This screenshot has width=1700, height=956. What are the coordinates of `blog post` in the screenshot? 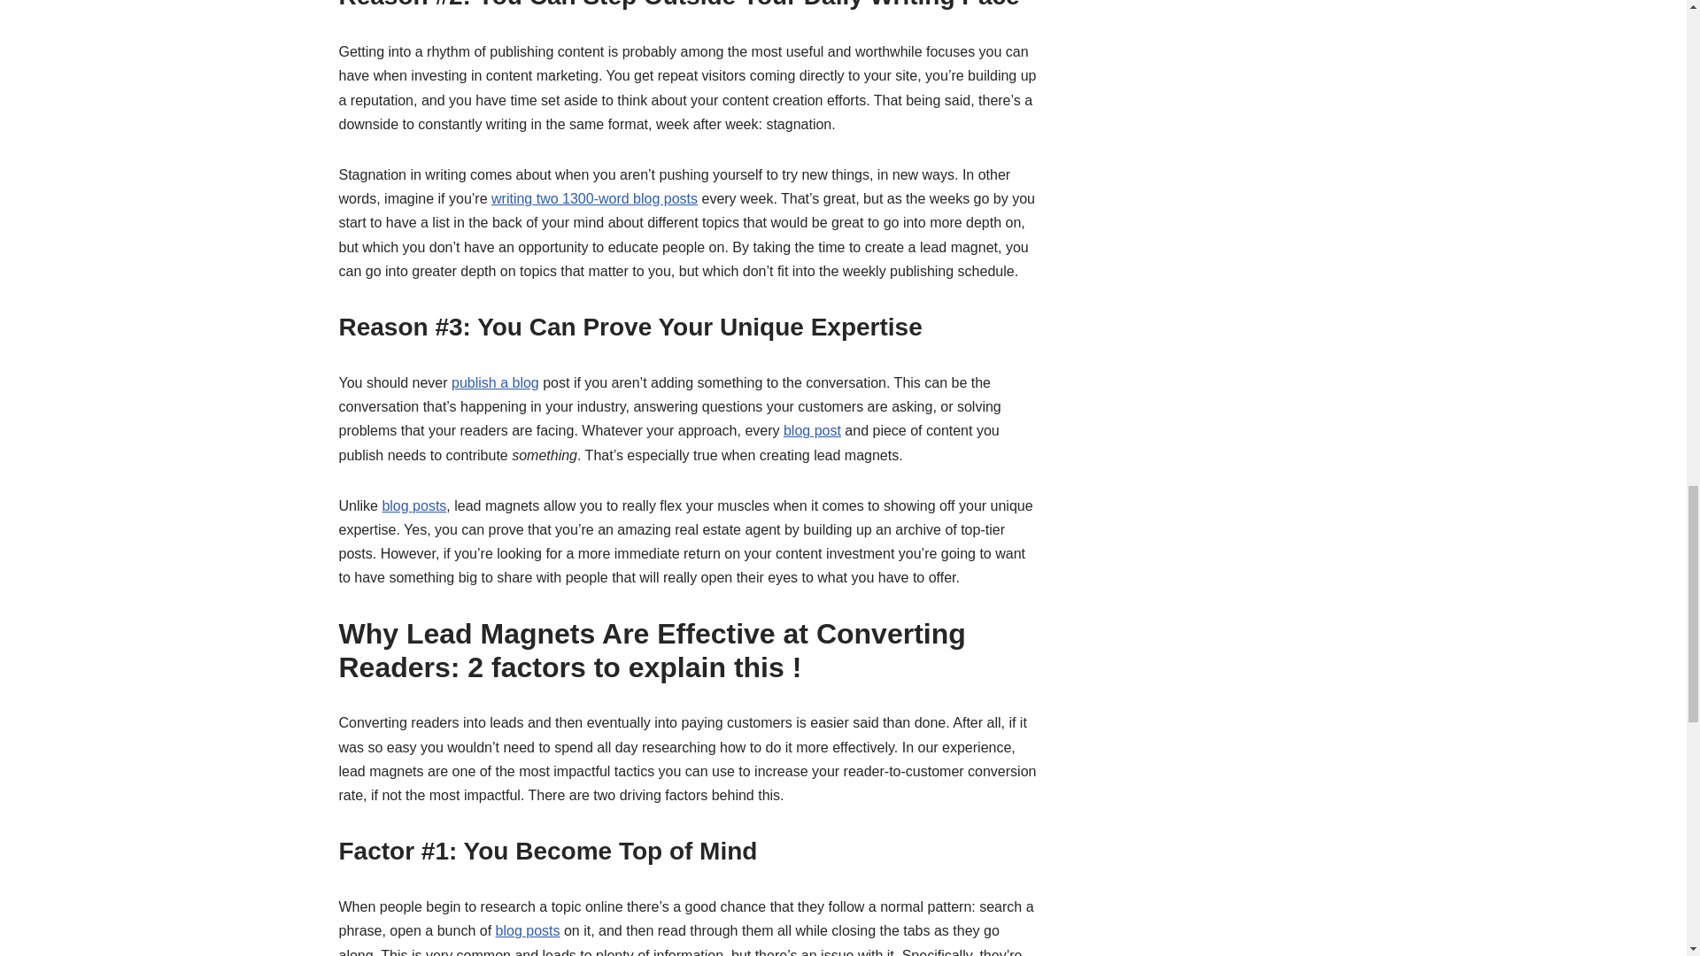 It's located at (813, 430).